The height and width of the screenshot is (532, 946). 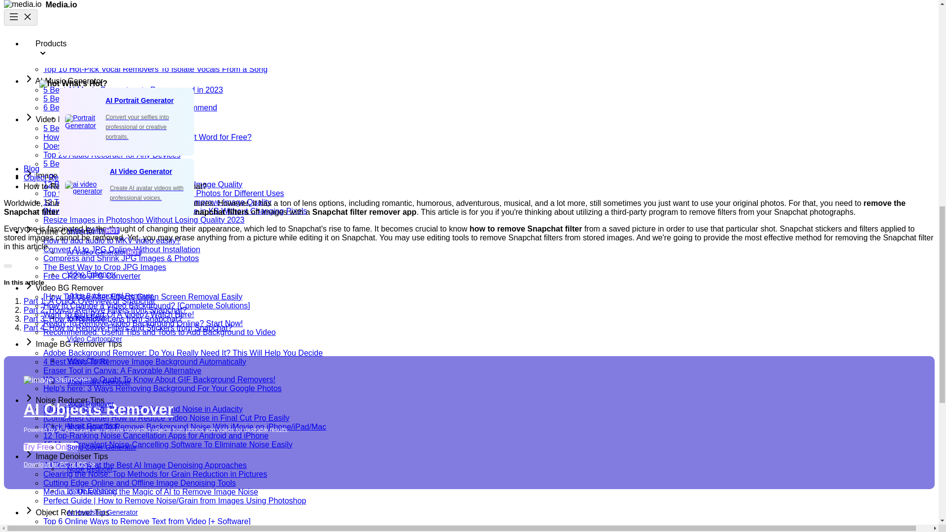 What do you see at coordinates (151, 139) in the screenshot?
I see `Audio Cutter` at bounding box center [151, 139].